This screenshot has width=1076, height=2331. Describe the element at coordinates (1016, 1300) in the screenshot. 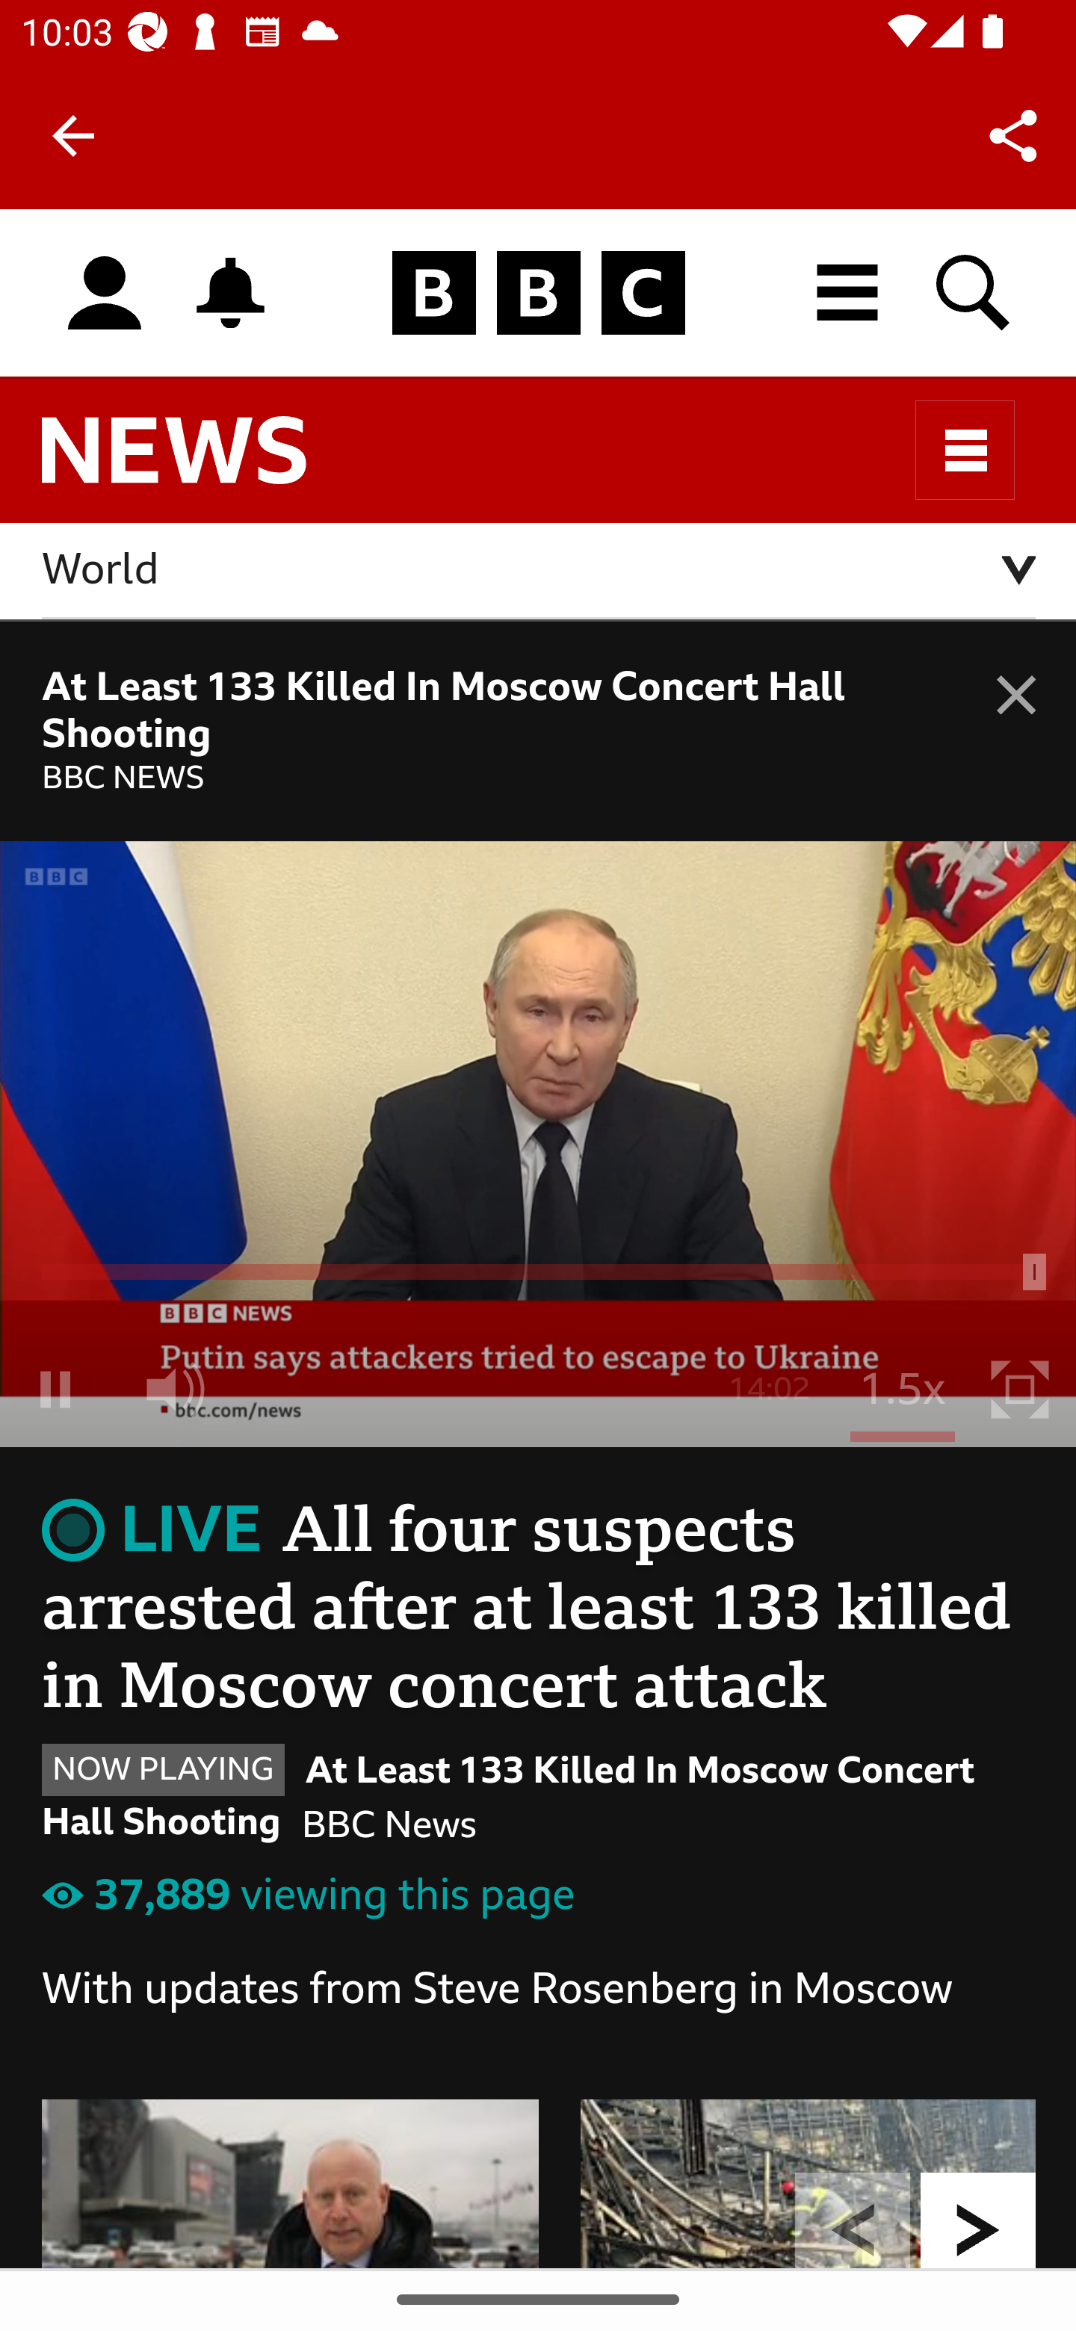

I see `Close player` at that location.